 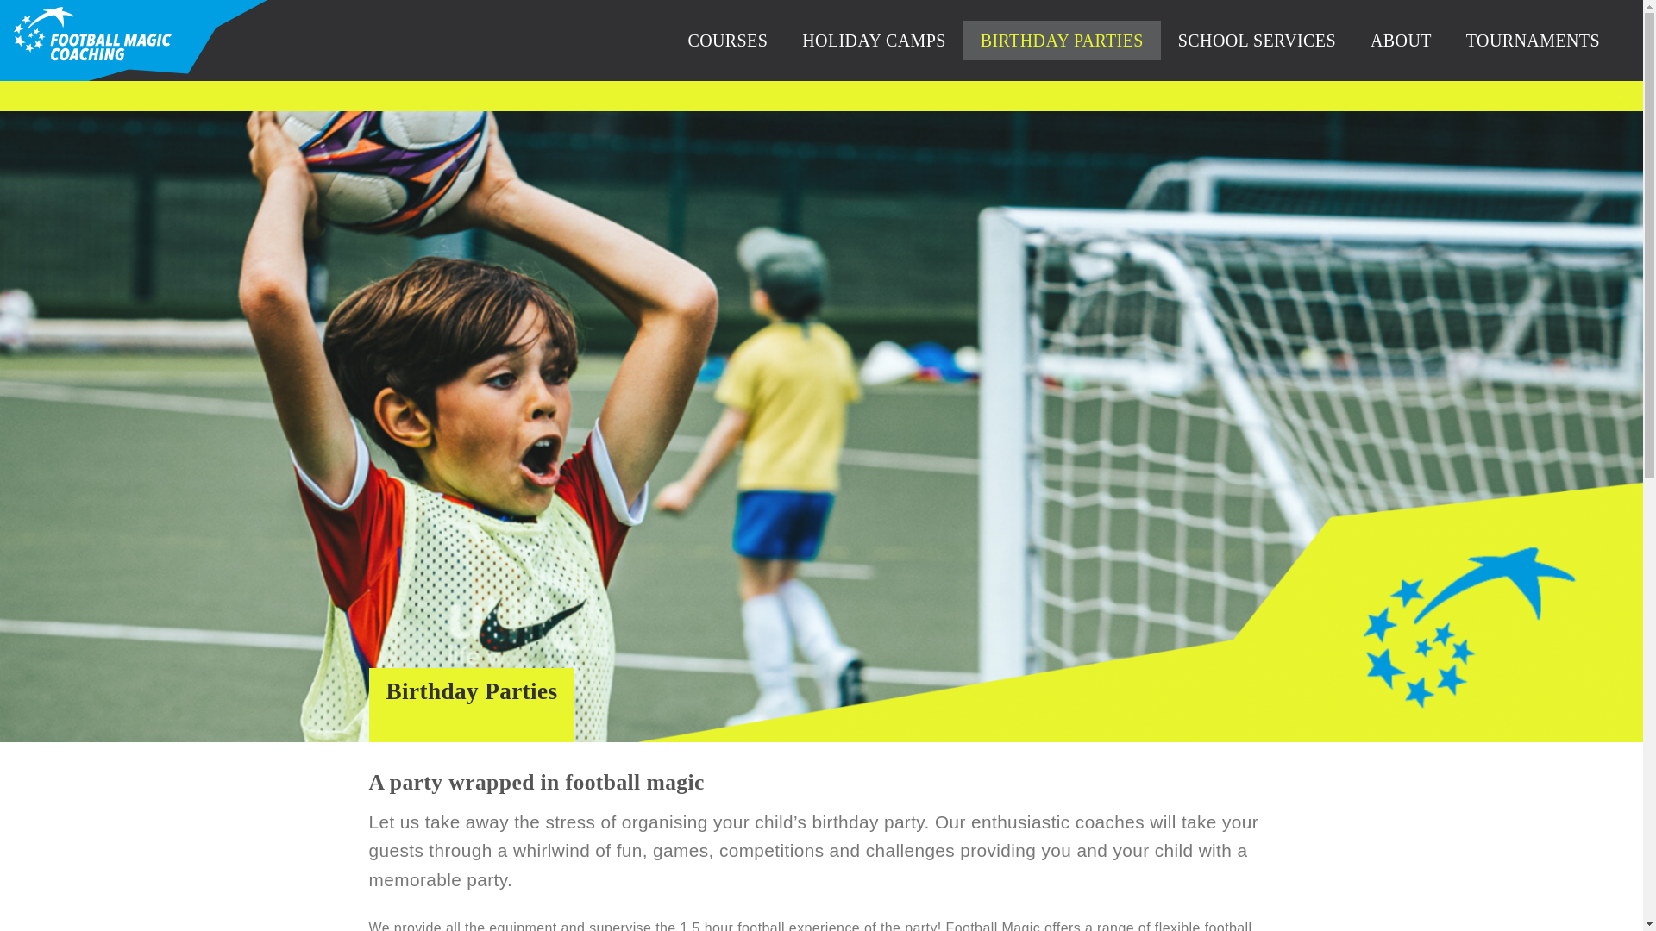 What do you see at coordinates (92, 38) in the screenshot?
I see `Football Magic Coaching - Kids Football Coaching in London.` at bounding box center [92, 38].